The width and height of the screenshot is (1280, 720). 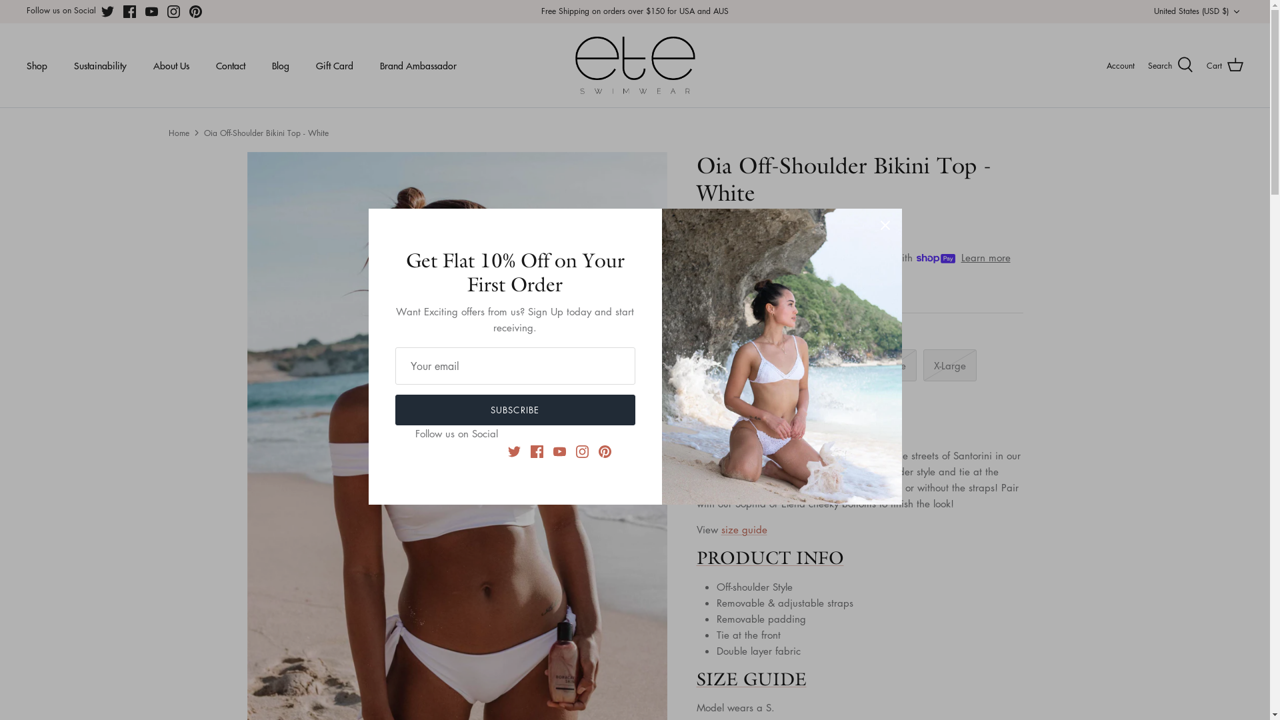 What do you see at coordinates (515, 410) in the screenshot?
I see `SUBSCRIBE` at bounding box center [515, 410].